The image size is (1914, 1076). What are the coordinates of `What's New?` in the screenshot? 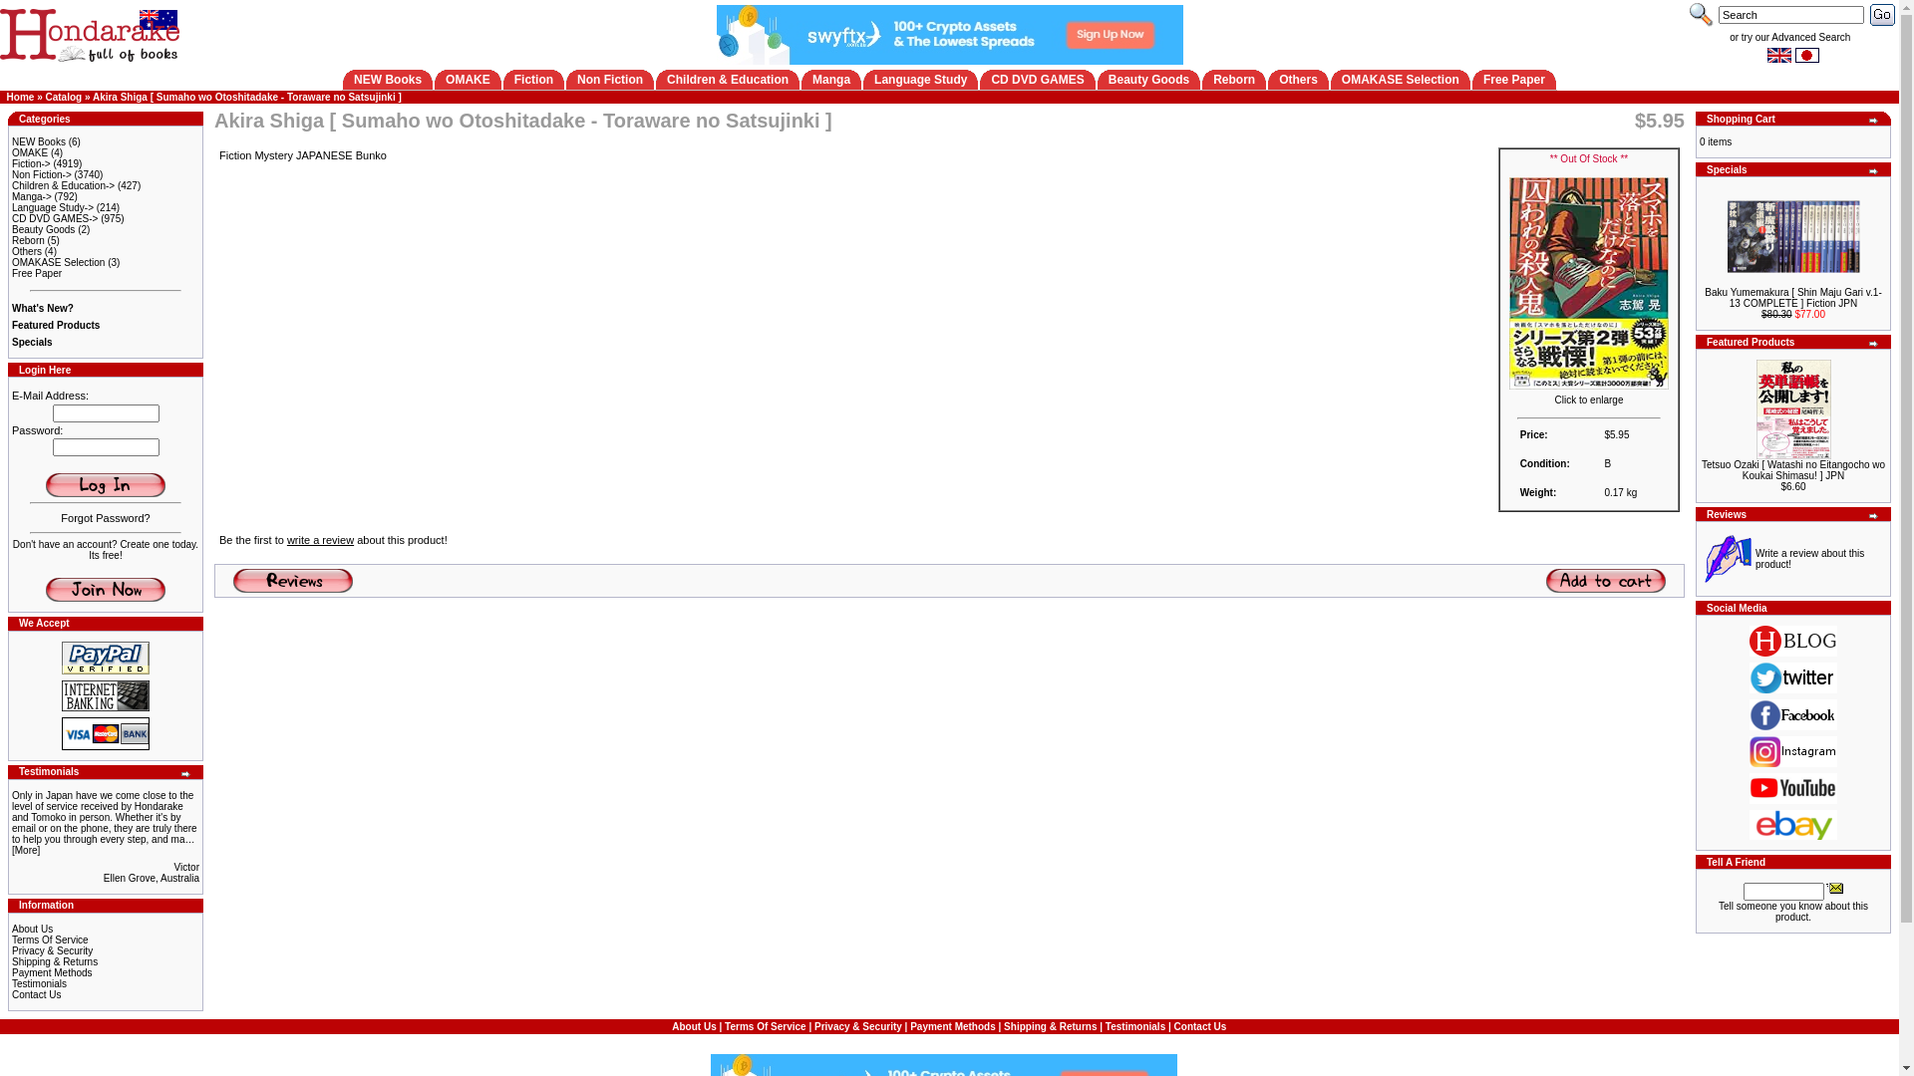 It's located at (43, 309).